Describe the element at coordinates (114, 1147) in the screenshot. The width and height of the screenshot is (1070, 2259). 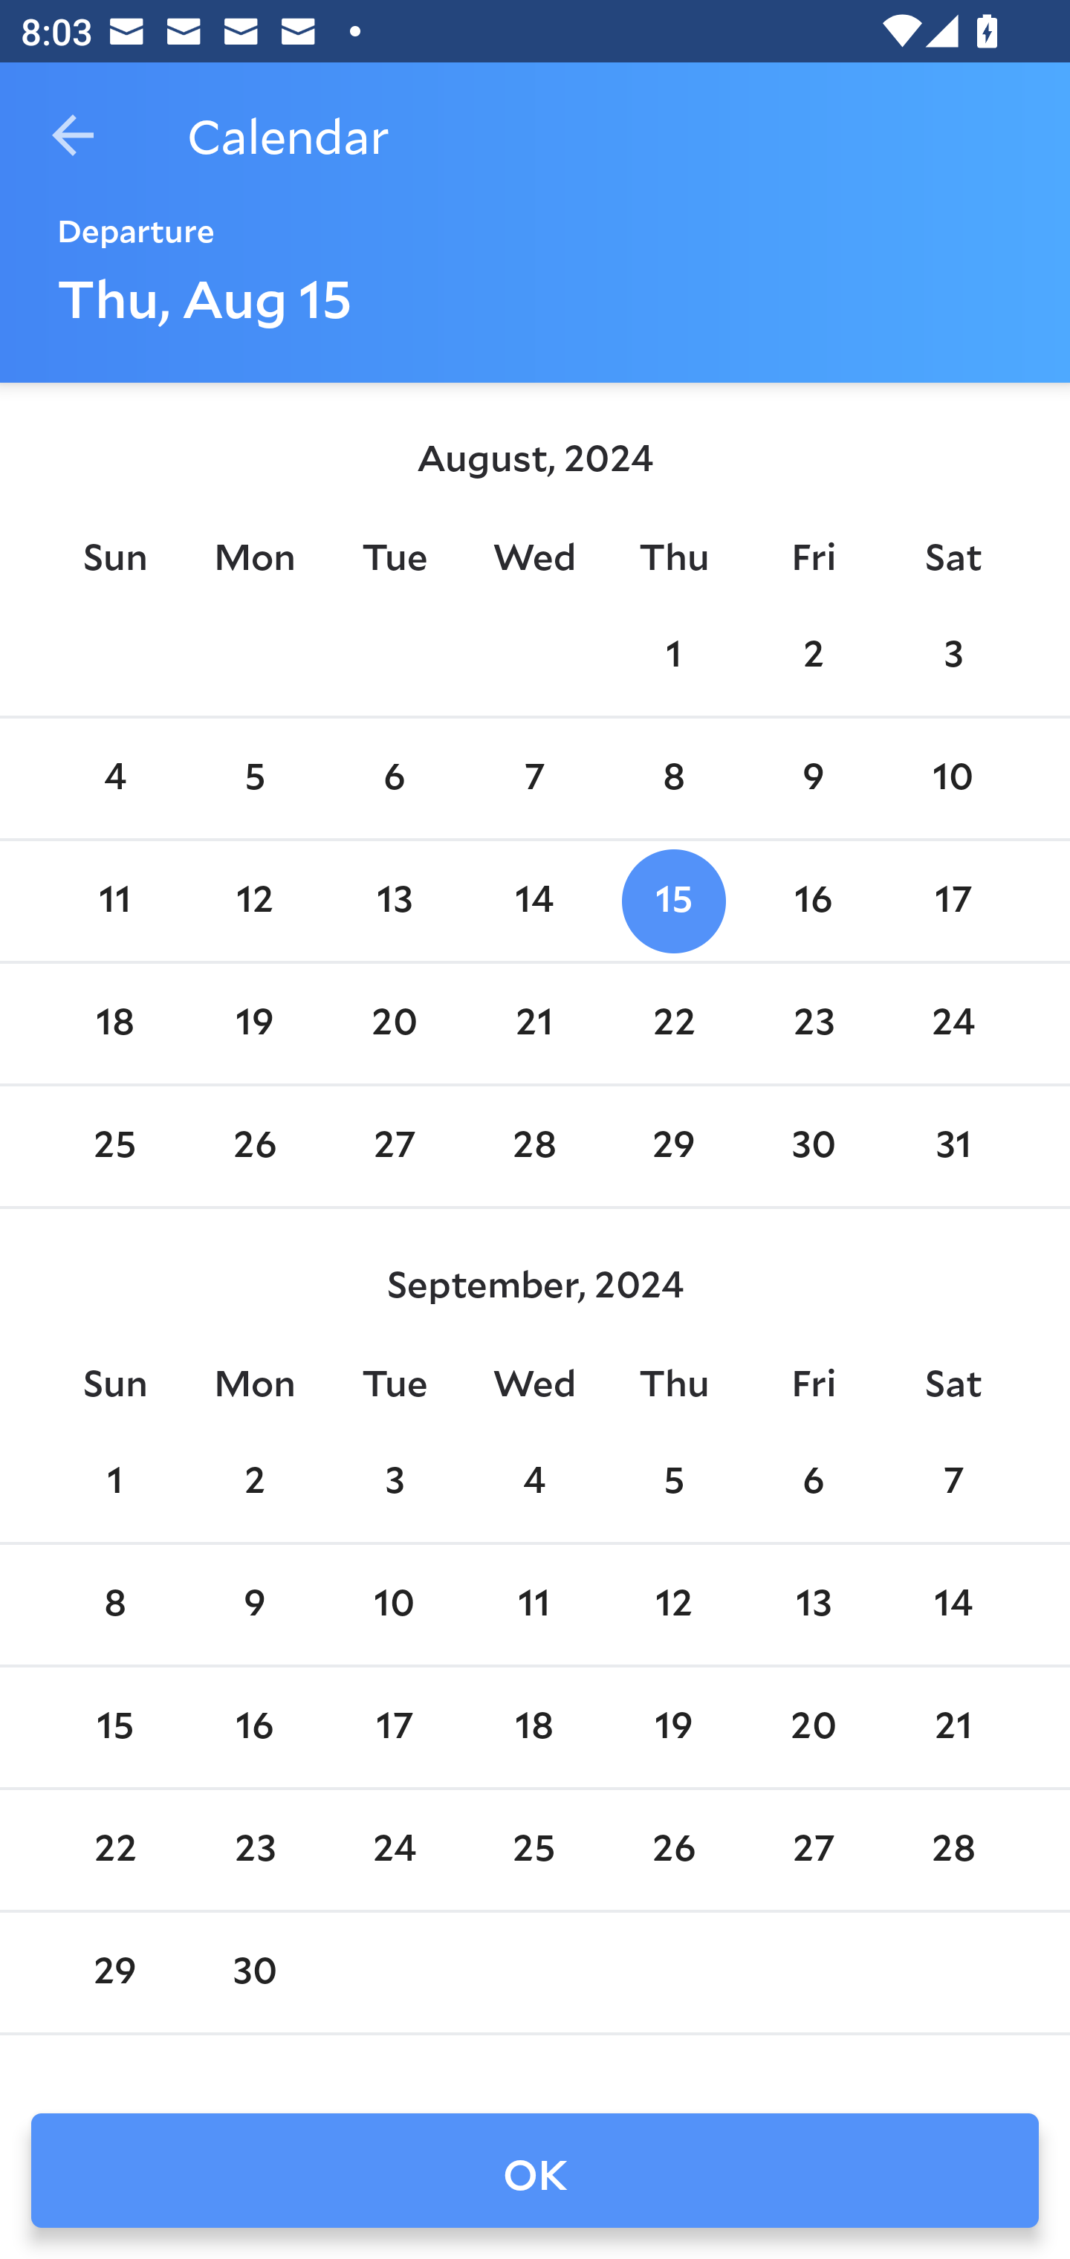
I see `25` at that location.